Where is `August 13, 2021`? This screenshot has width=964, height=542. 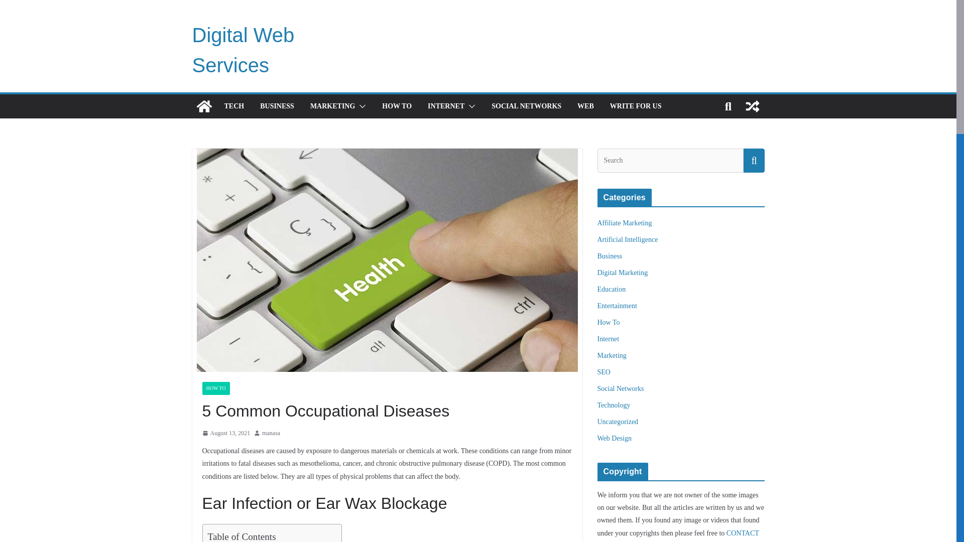
August 13, 2021 is located at coordinates (225, 434).